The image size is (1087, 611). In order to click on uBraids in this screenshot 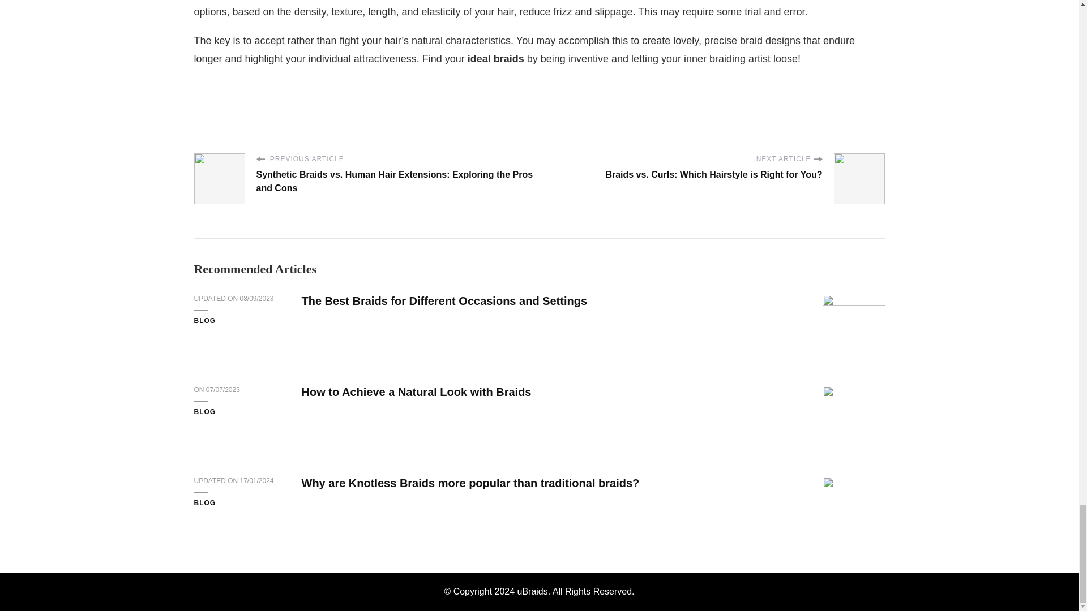, I will do `click(532, 591)`.